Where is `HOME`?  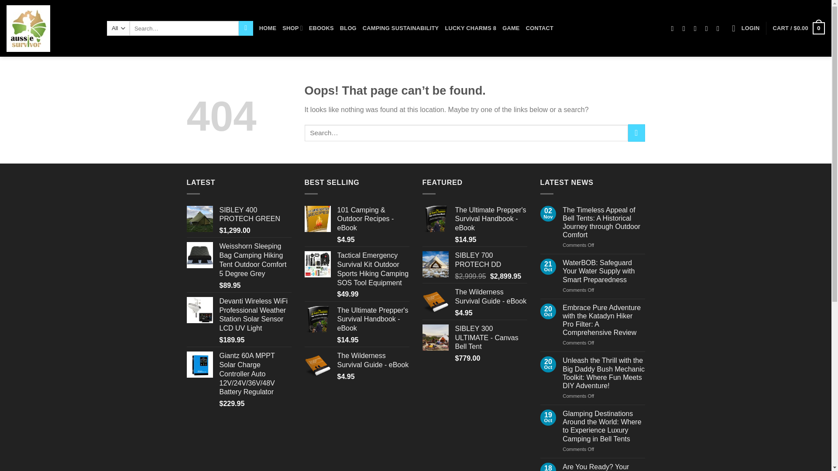
HOME is located at coordinates (268, 28).